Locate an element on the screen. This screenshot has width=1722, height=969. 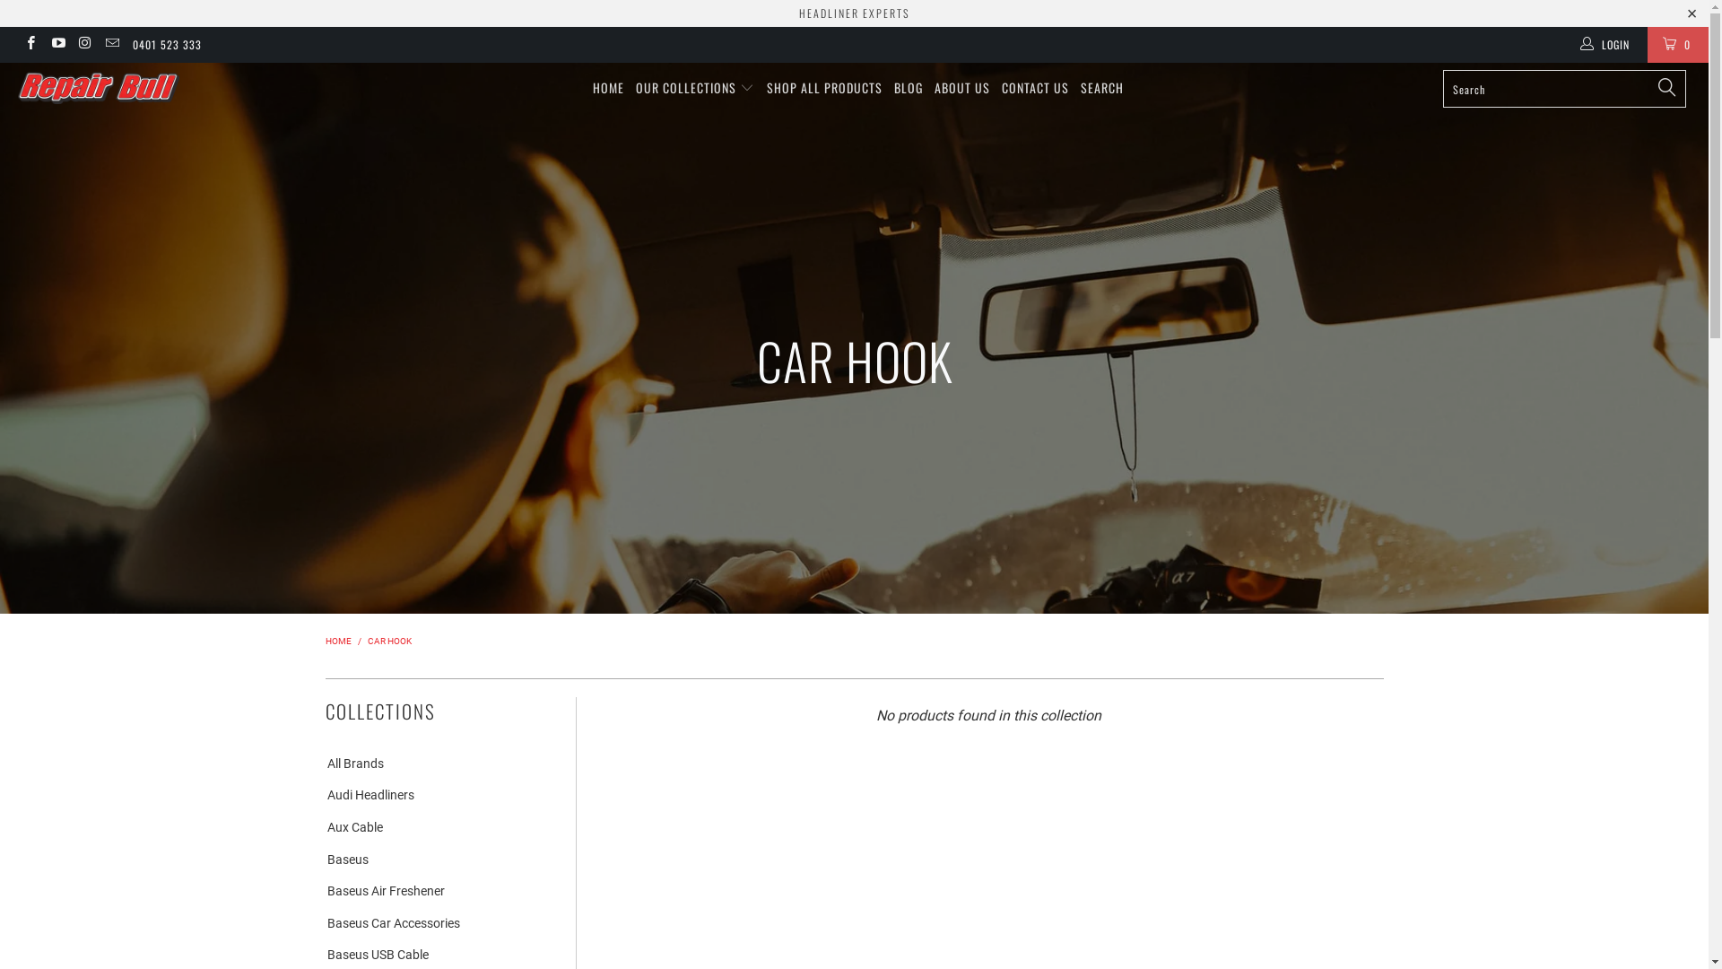
HOME is located at coordinates (337, 641).